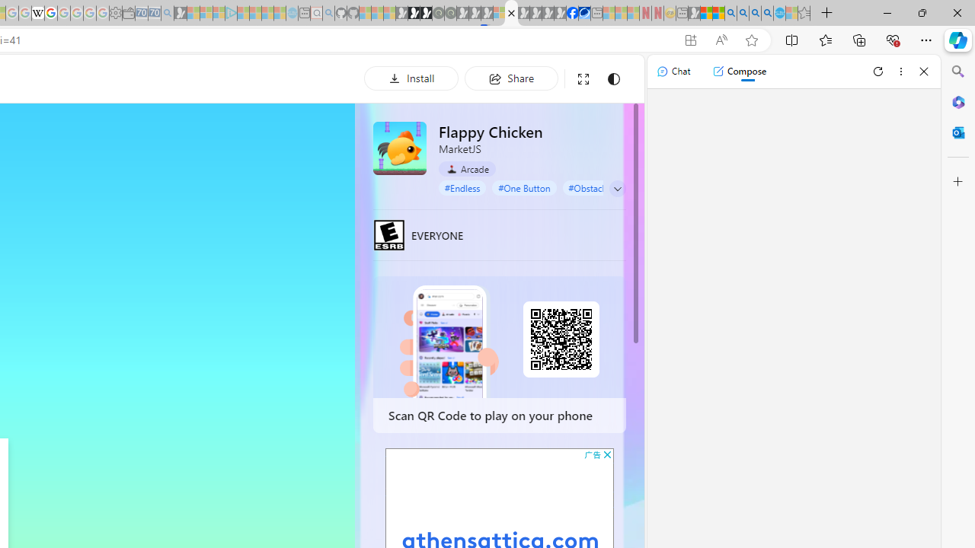 Image resolution: width=975 pixels, height=548 pixels. Describe the element at coordinates (524, 187) in the screenshot. I see `#One Button` at that location.